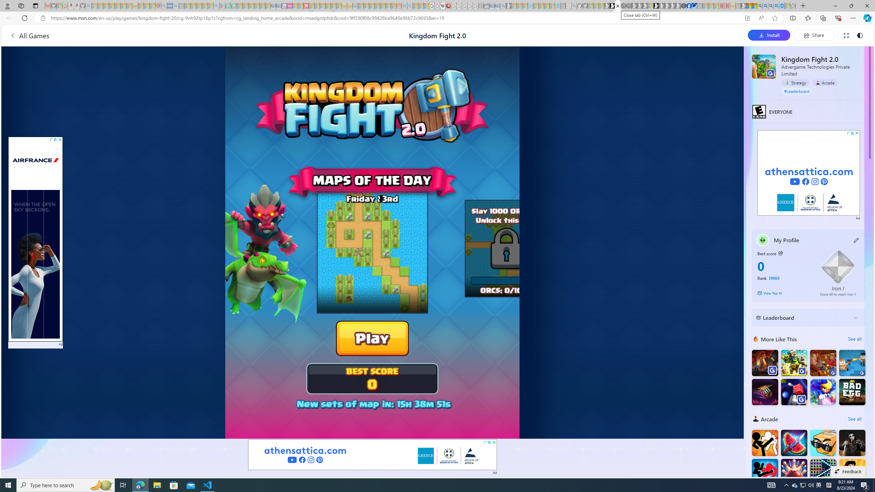 The width and height of the screenshot is (875, 492). I want to click on Arcade, so click(755, 419).